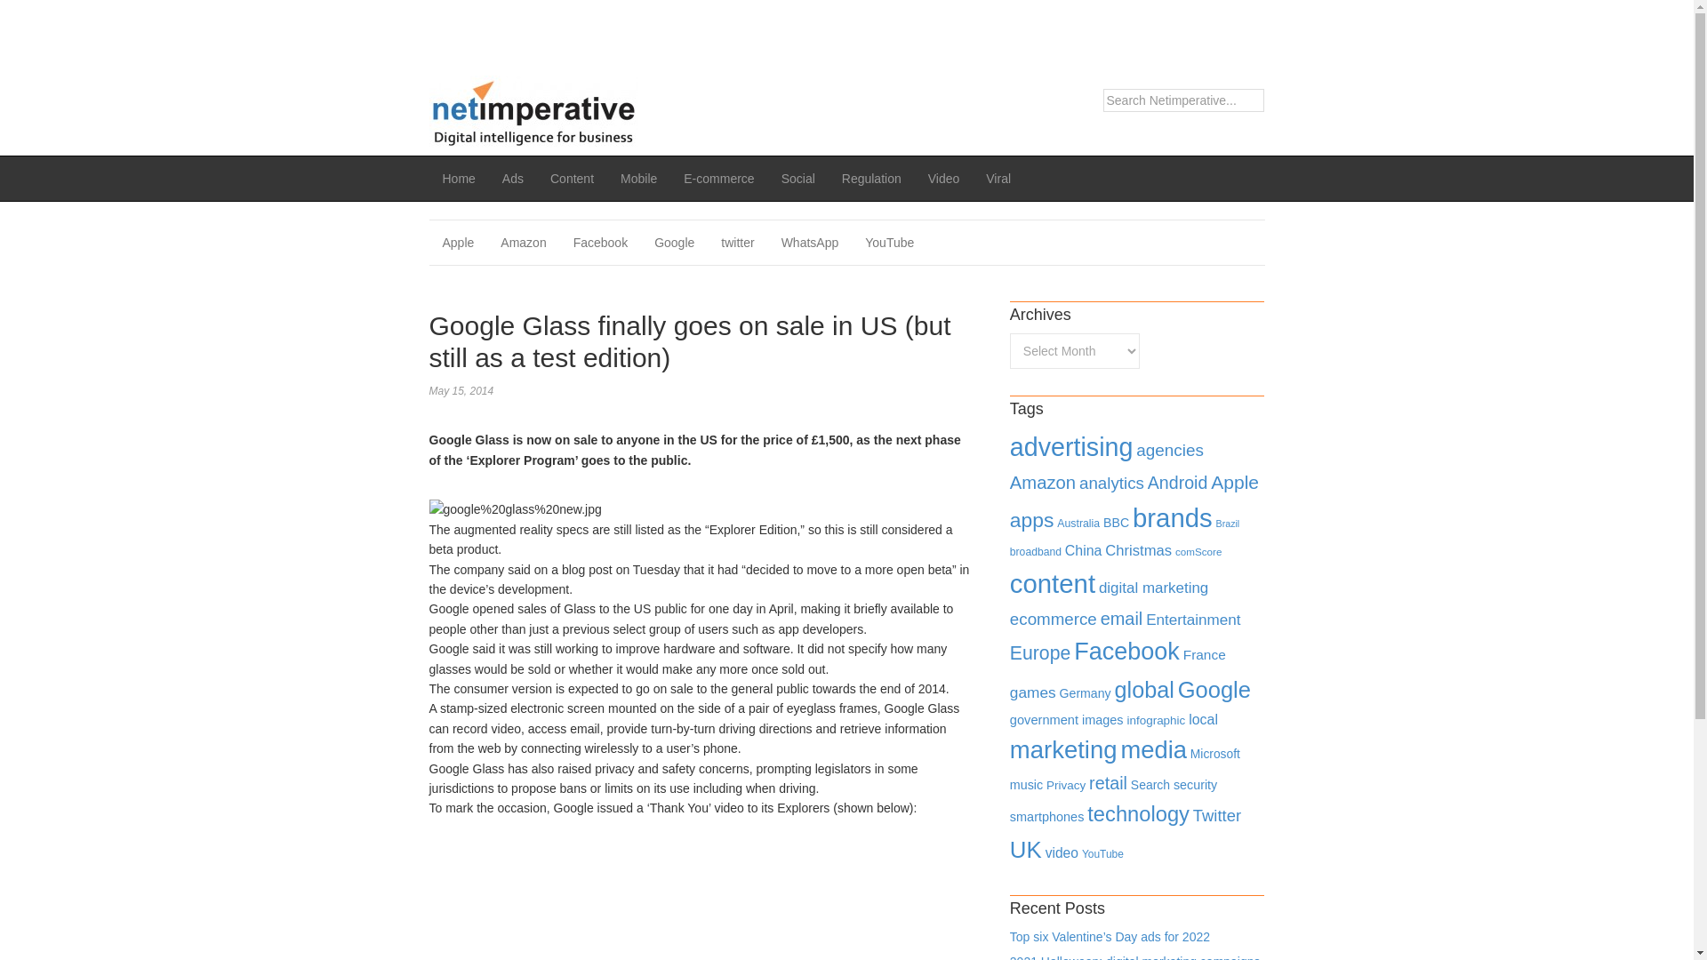  What do you see at coordinates (600, 243) in the screenshot?
I see `Facebook` at bounding box center [600, 243].